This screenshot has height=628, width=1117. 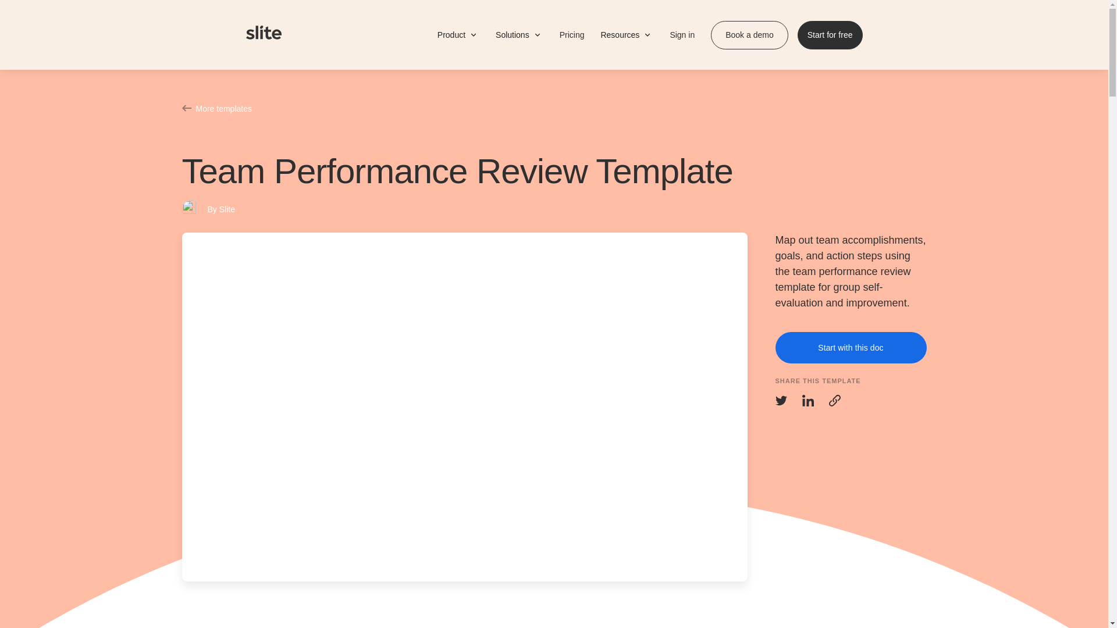 I want to click on Share on Twitter, so click(x=781, y=400).